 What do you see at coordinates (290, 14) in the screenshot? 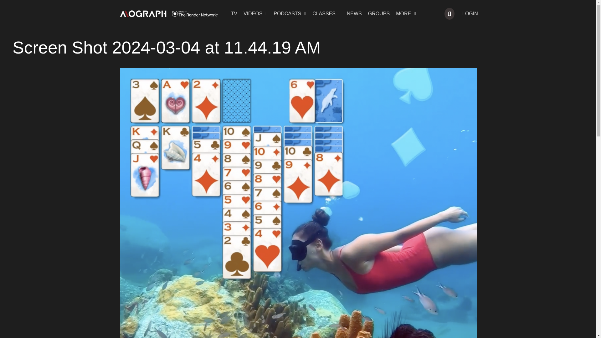
I see `PODCASTS` at bounding box center [290, 14].